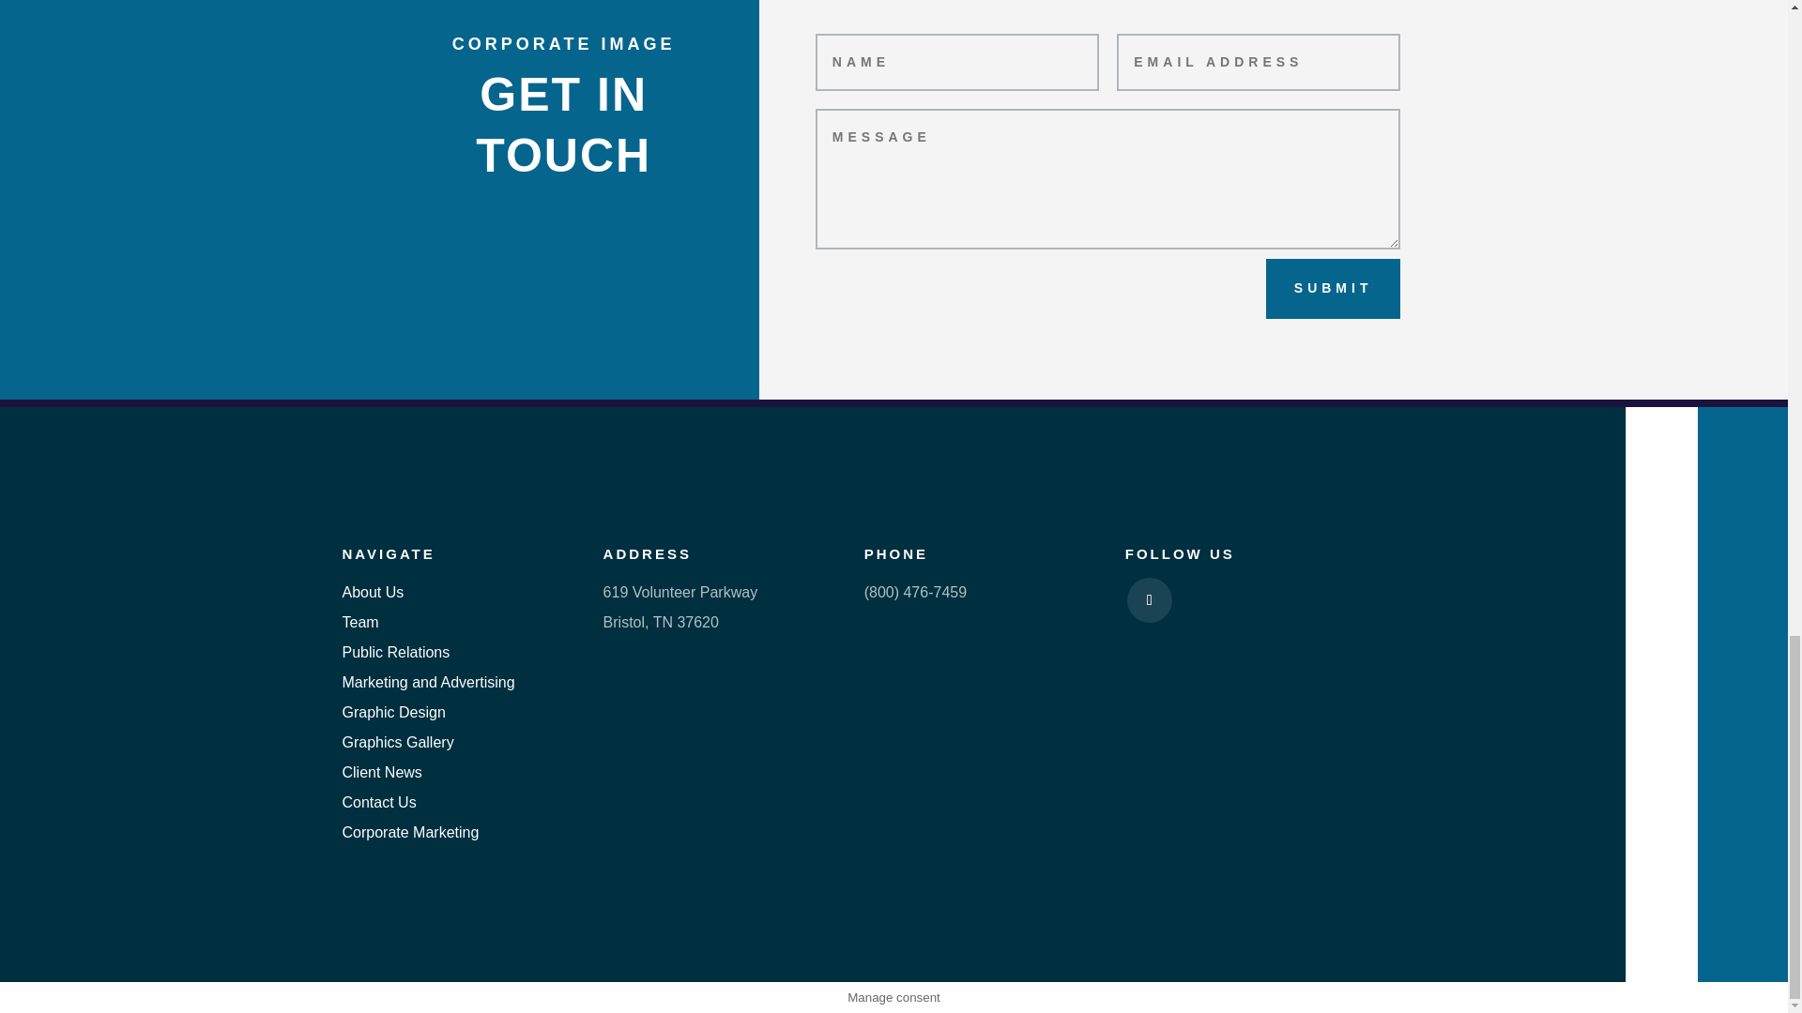  What do you see at coordinates (393, 711) in the screenshot?
I see `Graphic Design` at bounding box center [393, 711].